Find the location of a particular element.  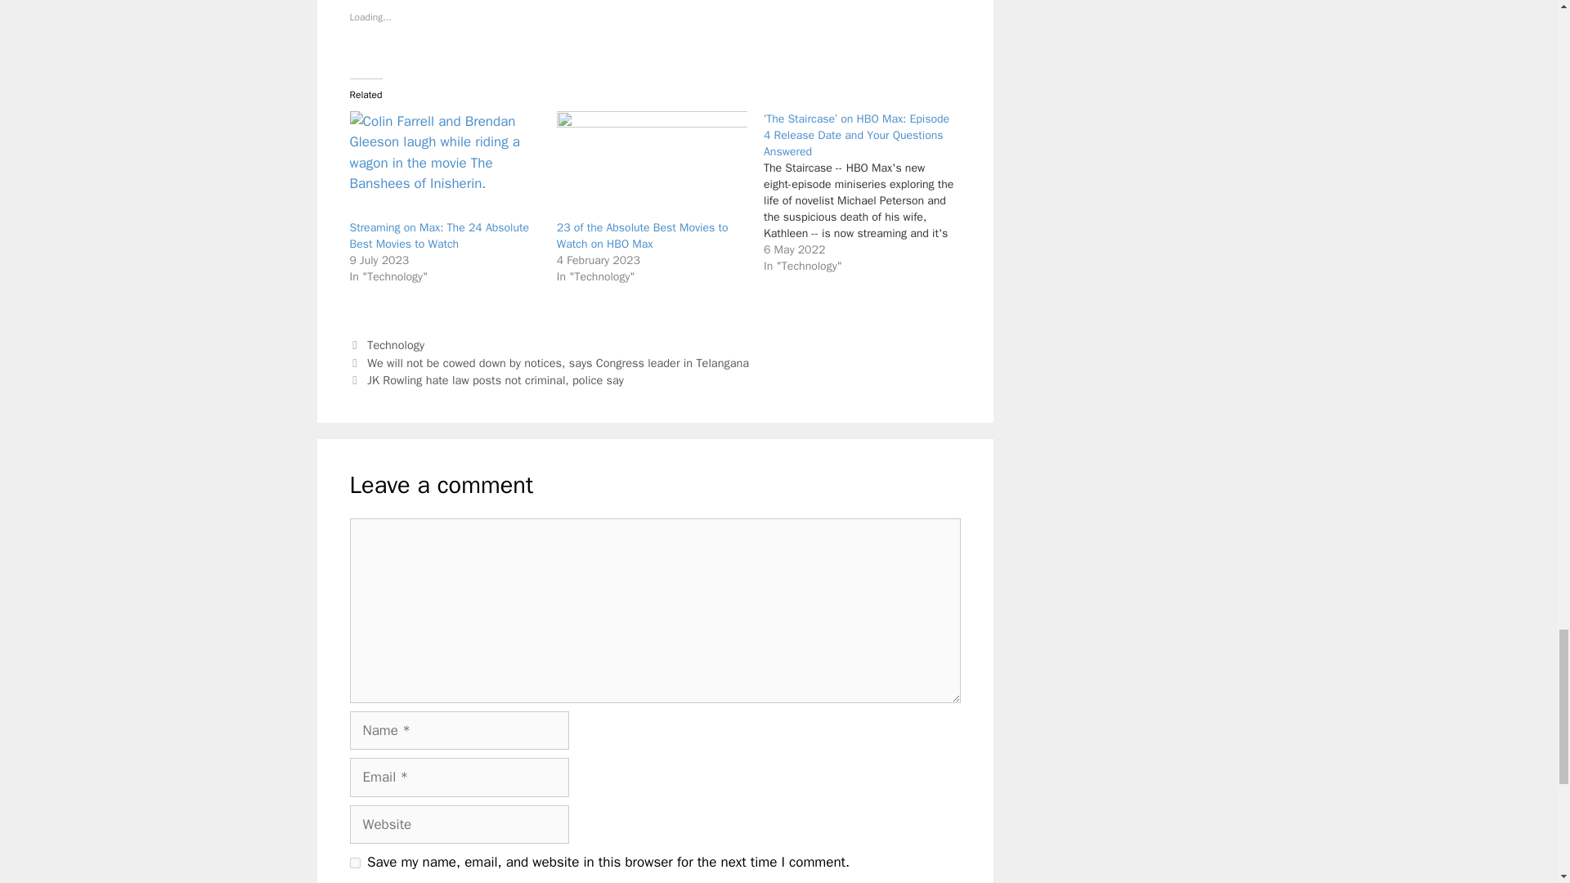

yes is located at coordinates (355, 862).